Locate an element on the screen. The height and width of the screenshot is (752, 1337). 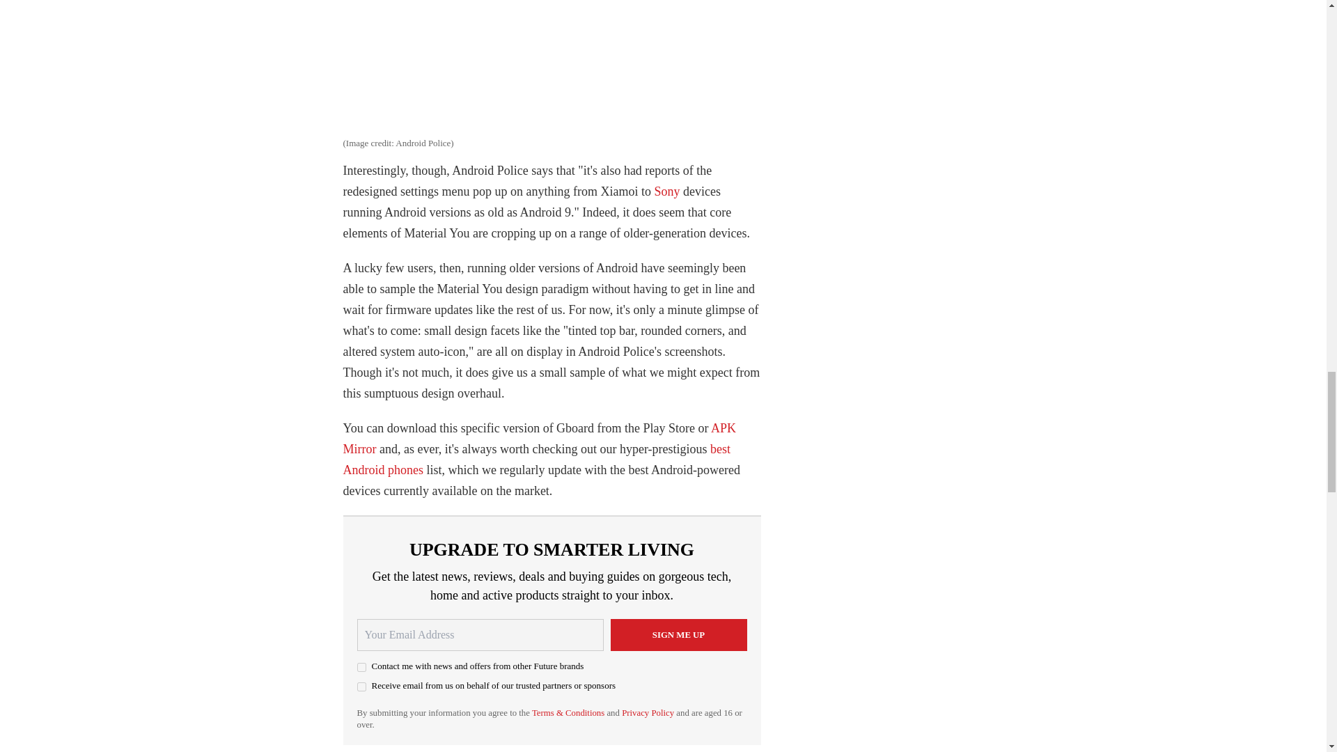
on is located at coordinates (361, 667).